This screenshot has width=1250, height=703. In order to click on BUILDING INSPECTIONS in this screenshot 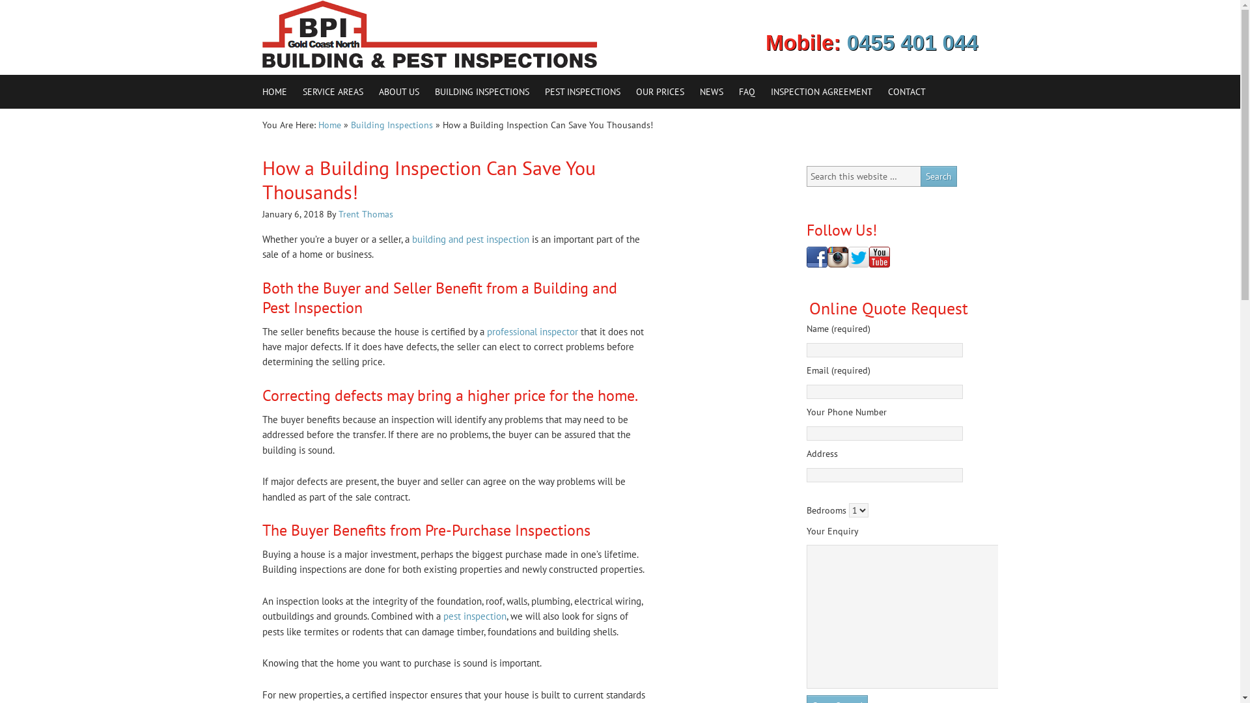, I will do `click(482, 92)`.